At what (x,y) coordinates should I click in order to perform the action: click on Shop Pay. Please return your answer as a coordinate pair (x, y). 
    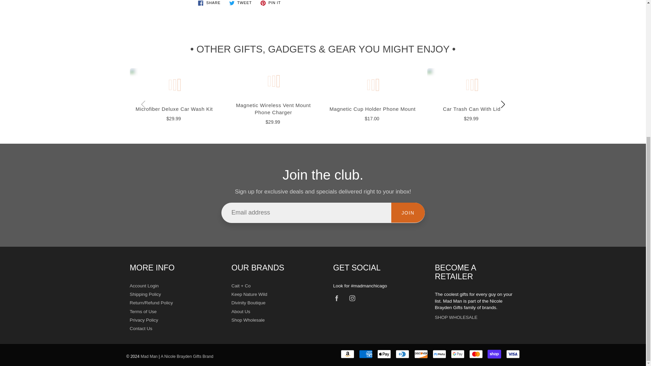
    Looking at the image, I should click on (494, 354).